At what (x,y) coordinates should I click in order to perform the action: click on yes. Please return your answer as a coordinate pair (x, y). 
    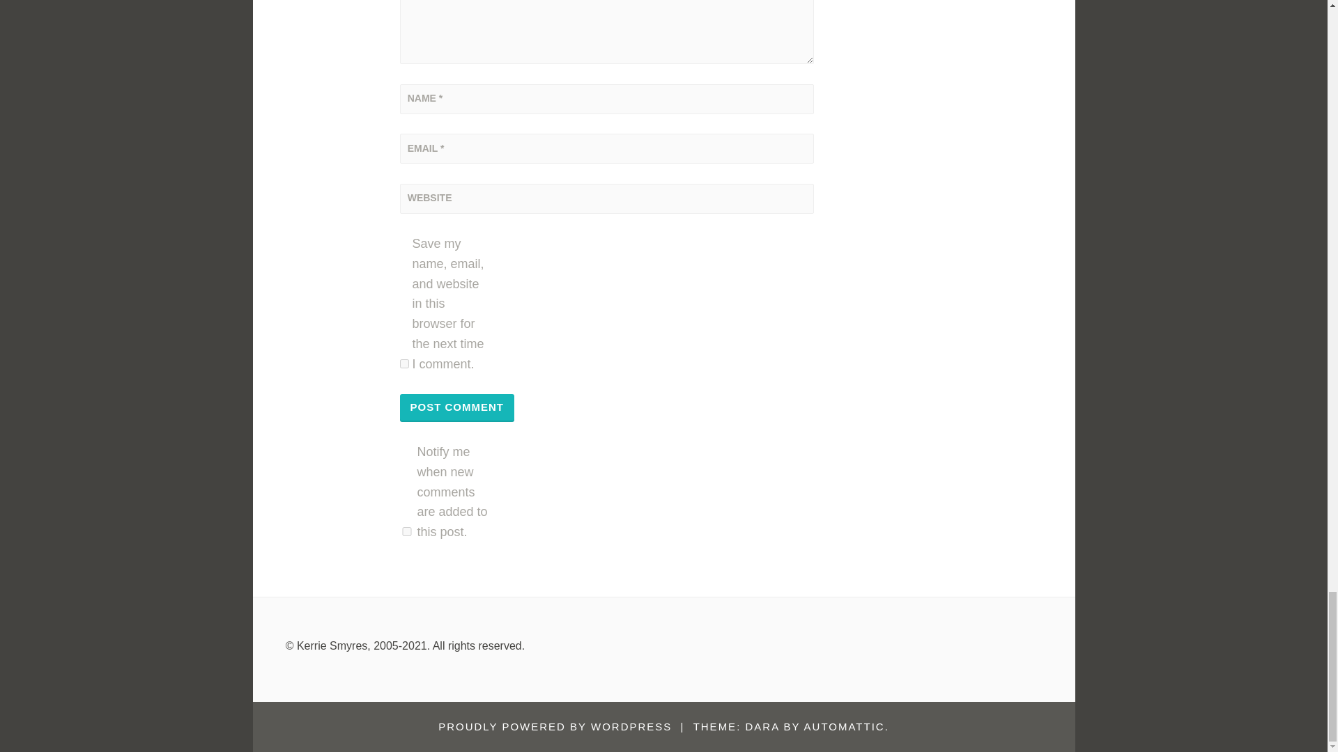
    Looking at the image, I should click on (404, 363).